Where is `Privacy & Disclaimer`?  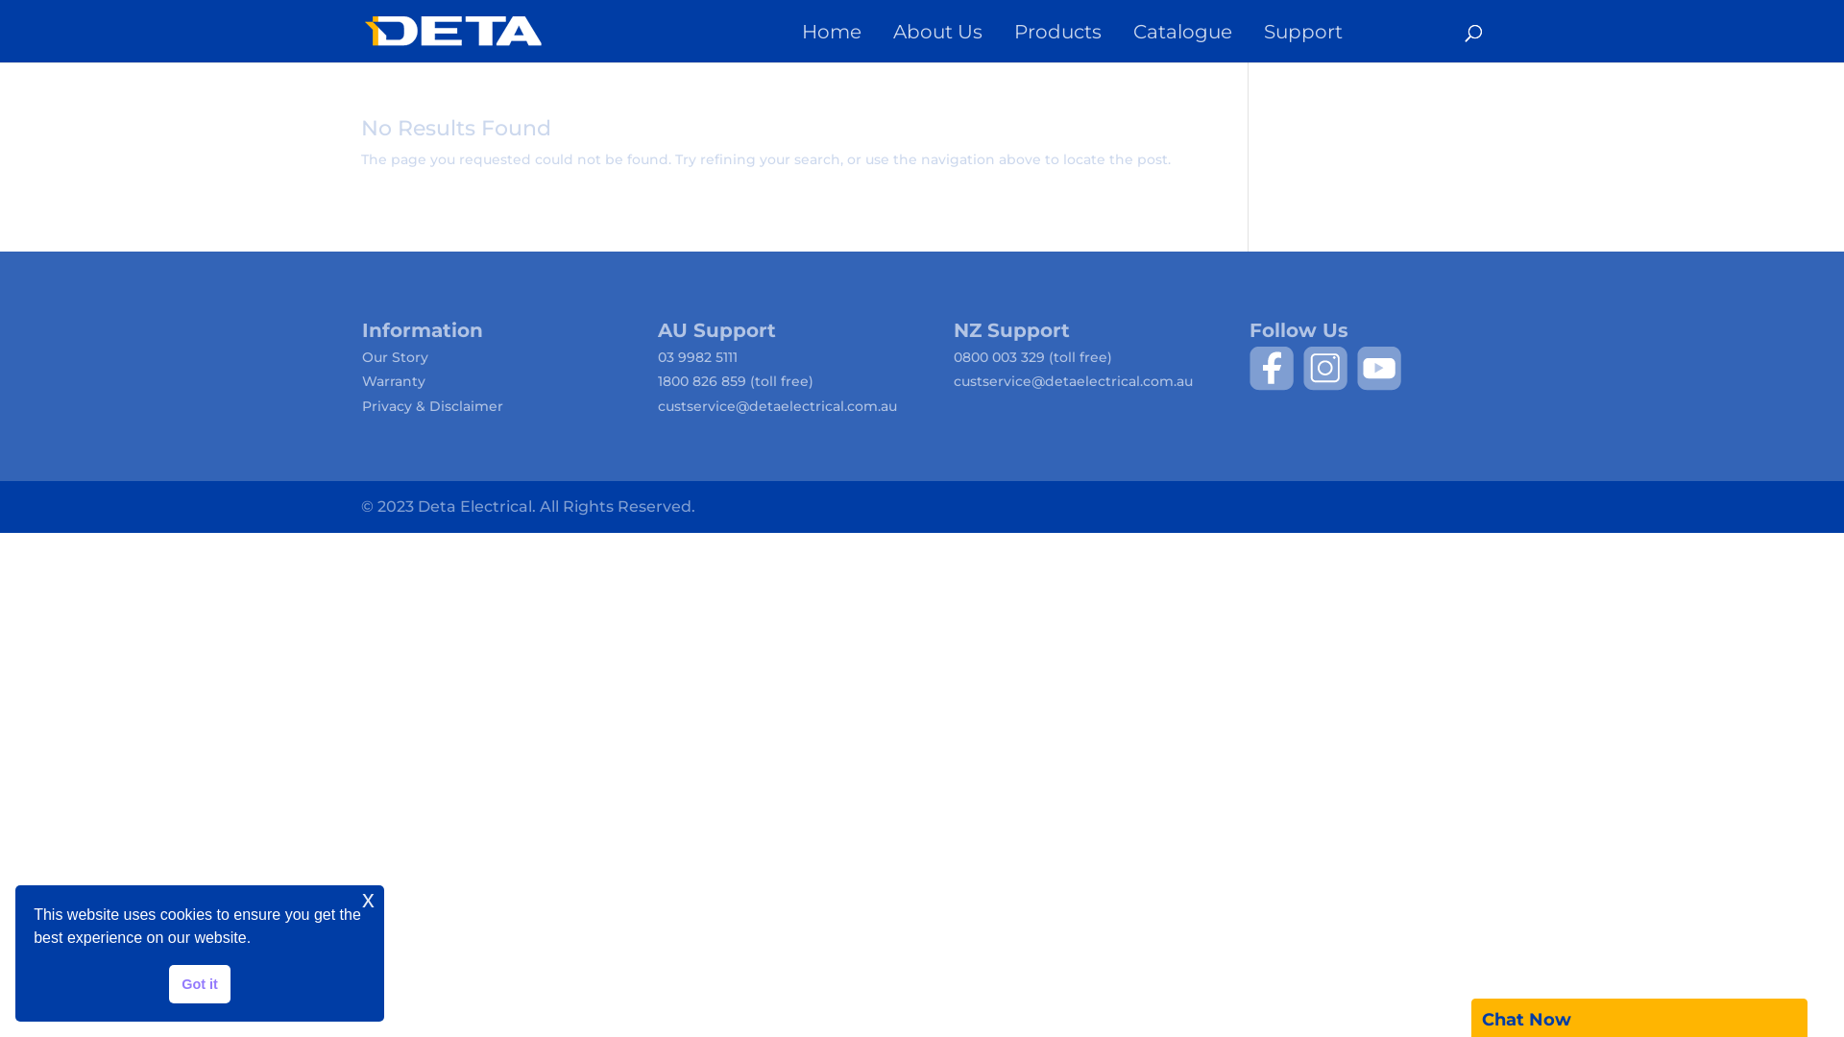 Privacy & Disclaimer is located at coordinates (432, 406).